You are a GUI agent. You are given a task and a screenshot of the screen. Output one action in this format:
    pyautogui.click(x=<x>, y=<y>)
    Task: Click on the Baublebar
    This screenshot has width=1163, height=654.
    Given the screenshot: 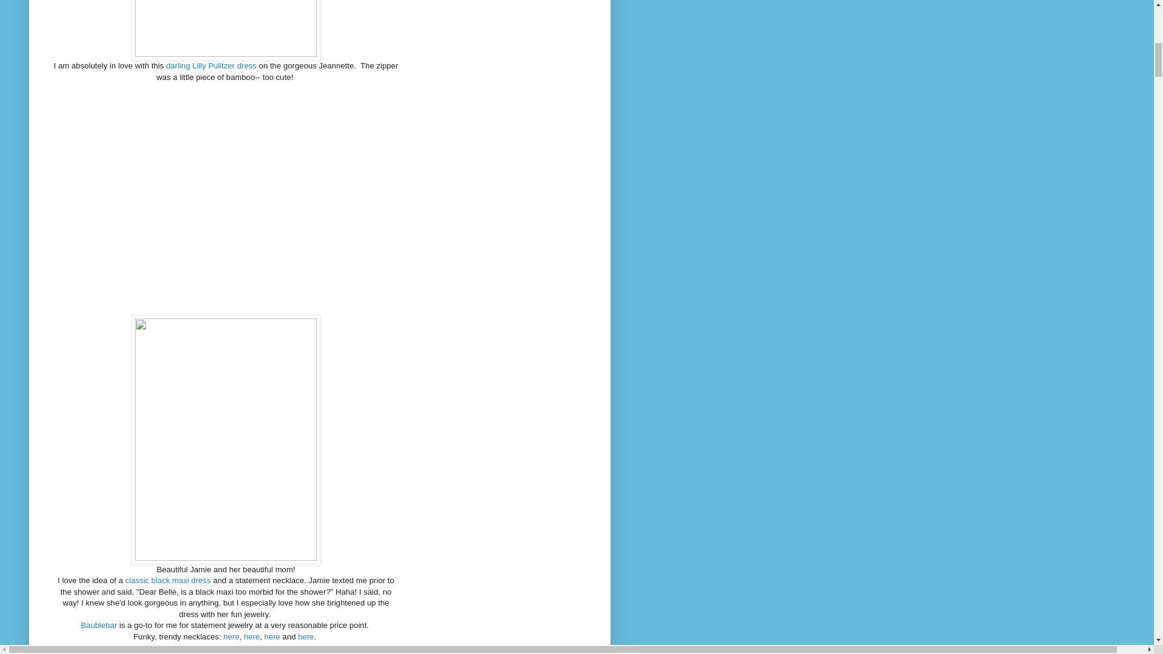 What is the action you would take?
    pyautogui.click(x=98, y=625)
    